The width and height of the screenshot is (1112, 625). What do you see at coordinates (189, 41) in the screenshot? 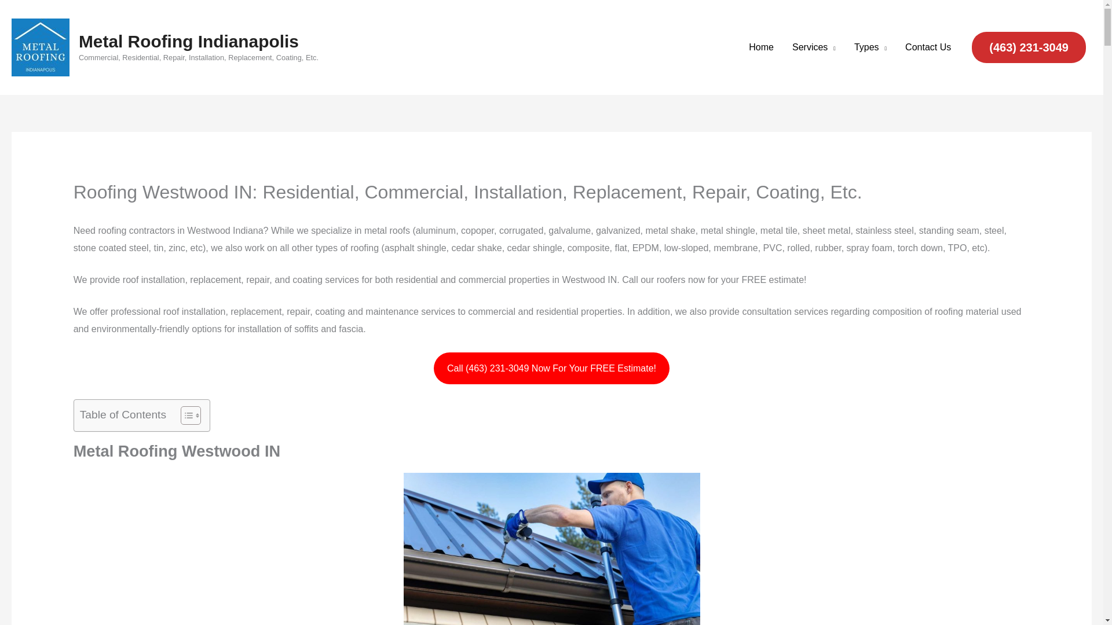
I see `Metal Roofing Indianapolis` at bounding box center [189, 41].